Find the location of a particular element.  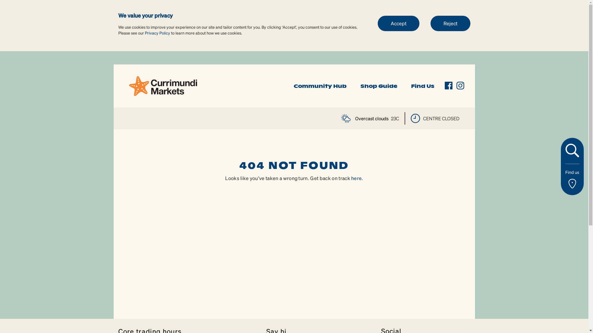

Reject is located at coordinates (450, 23).